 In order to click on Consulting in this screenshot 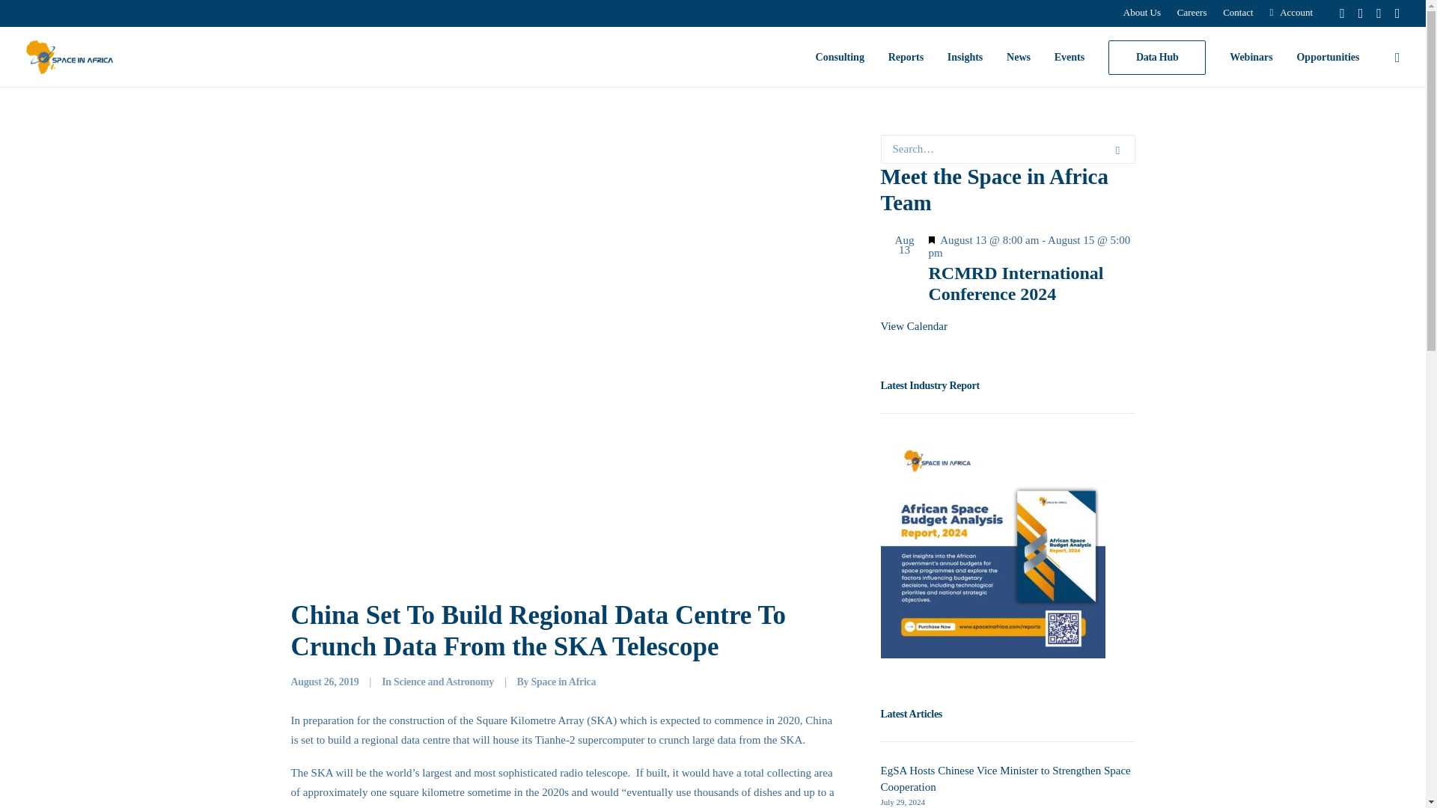, I will do `click(840, 57)`.